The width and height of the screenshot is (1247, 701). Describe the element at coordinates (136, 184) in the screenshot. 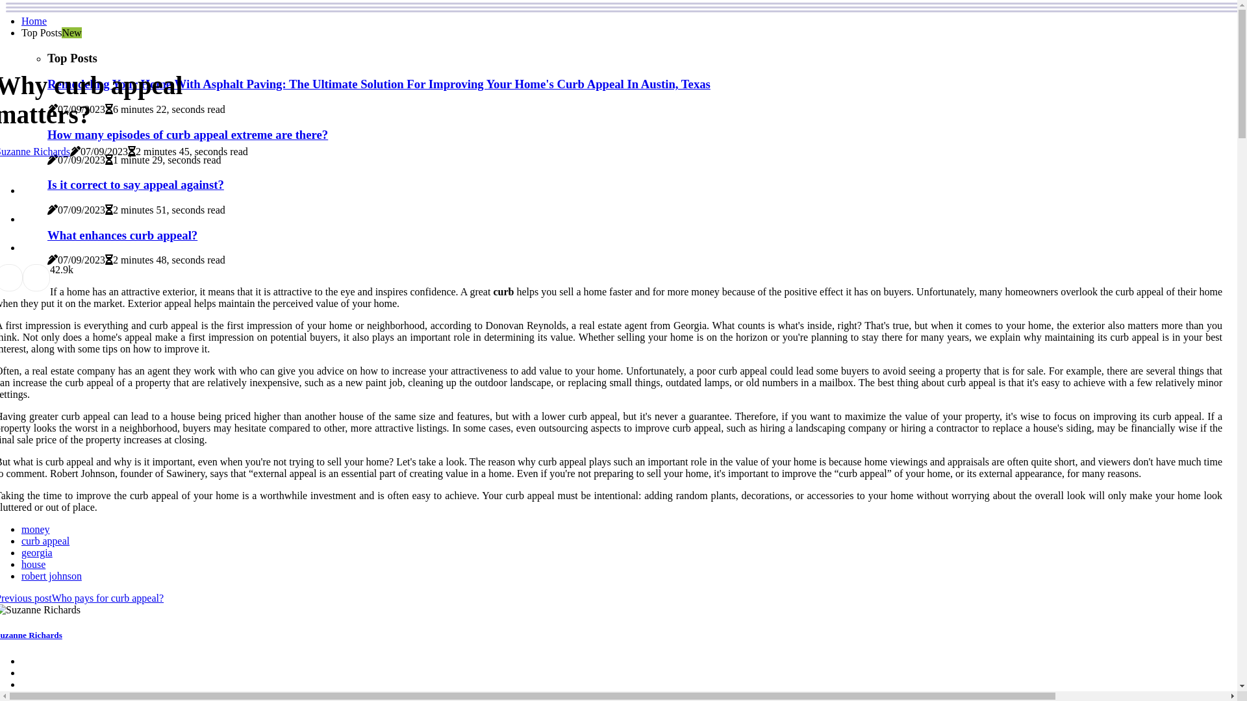

I see `Is it correct to say appeal against?` at that location.